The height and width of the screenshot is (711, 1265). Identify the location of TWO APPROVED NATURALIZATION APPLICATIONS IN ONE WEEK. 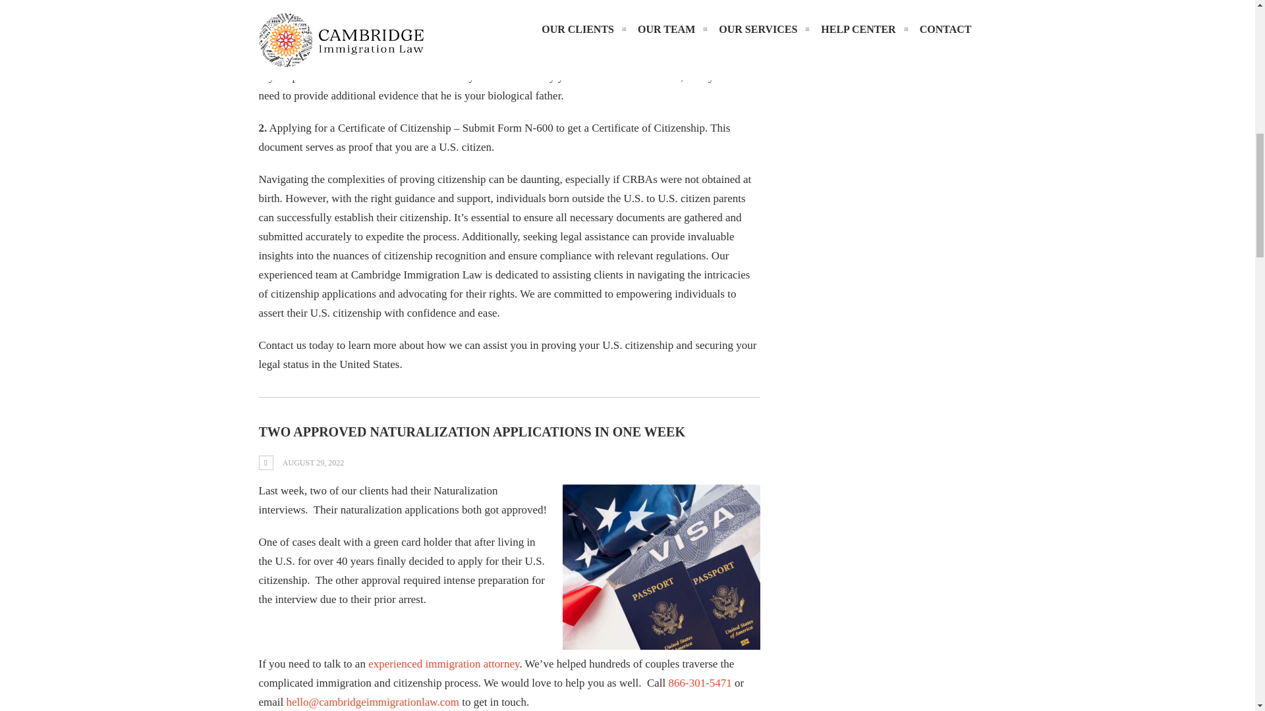
(472, 432).